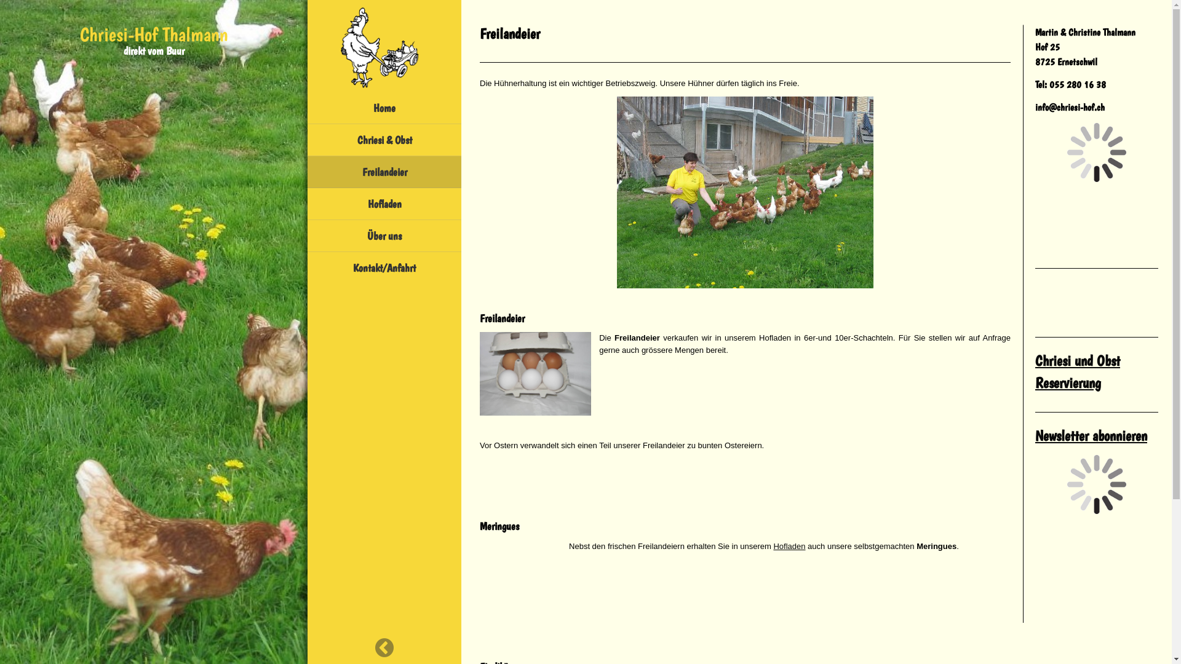 The height and width of the screenshot is (664, 1181). I want to click on Chriesi und Obst Reservierung, so click(1078, 371).